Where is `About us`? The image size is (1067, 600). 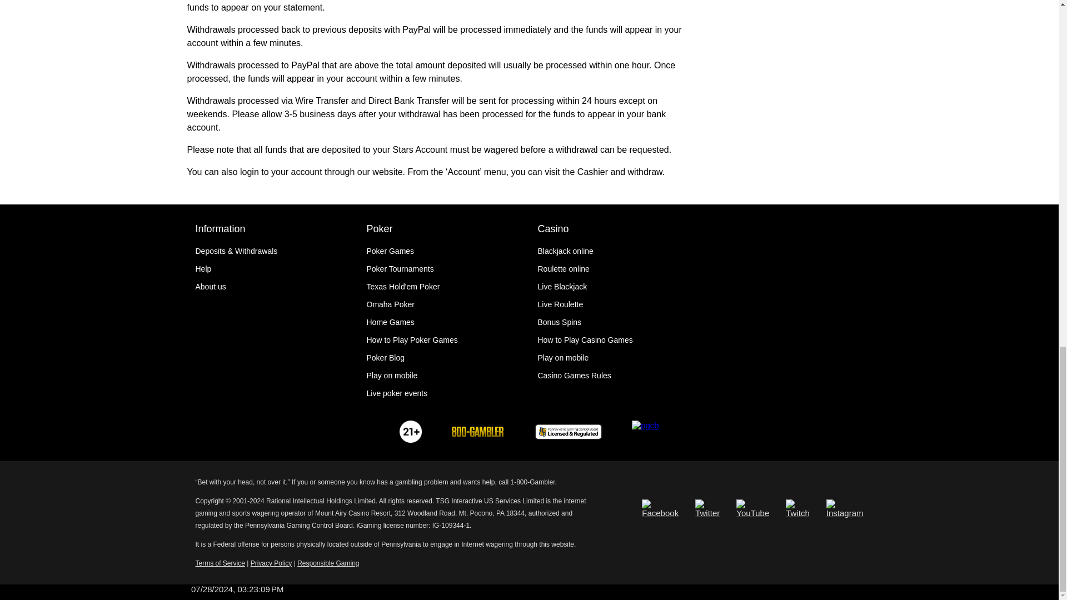 About us is located at coordinates (211, 286).